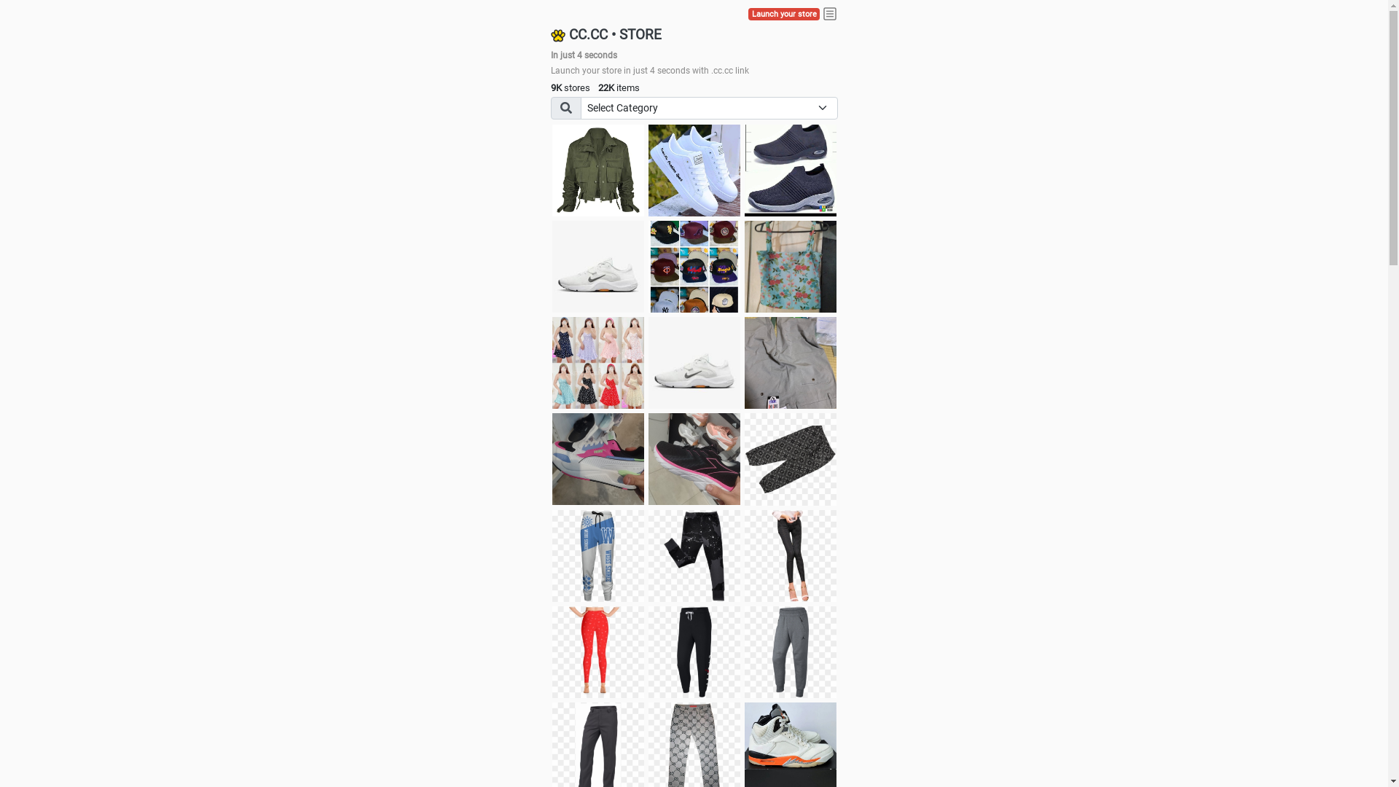  Describe the element at coordinates (784, 15) in the screenshot. I see `Launch your store` at that location.